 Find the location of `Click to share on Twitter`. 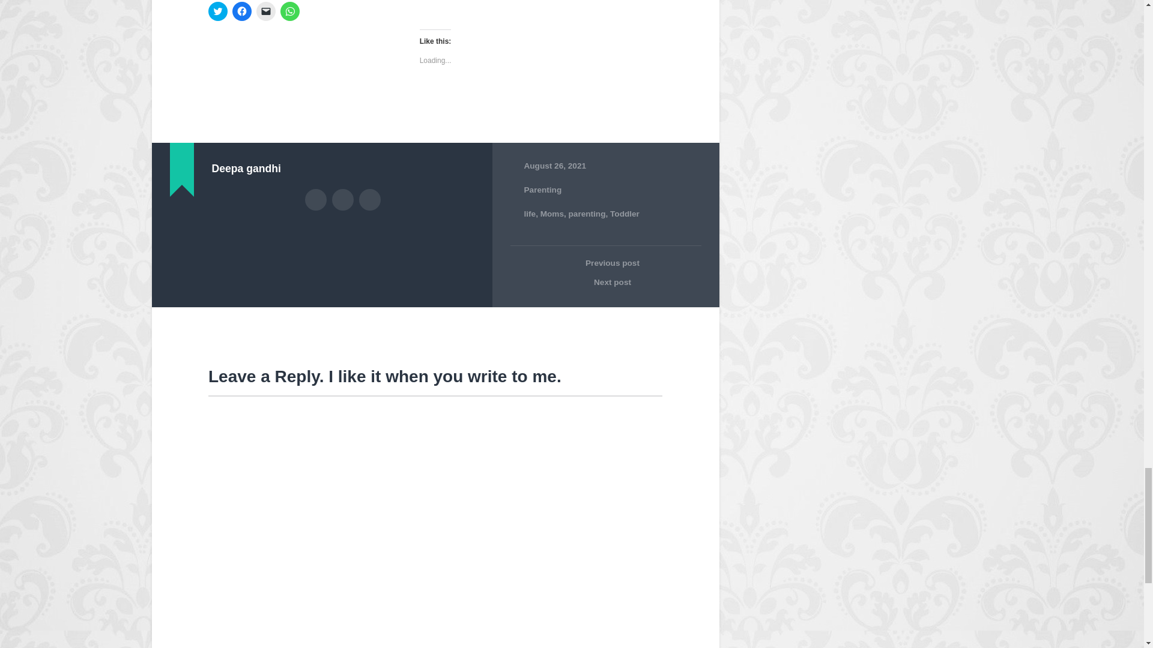

Click to share on Twitter is located at coordinates (217, 11).